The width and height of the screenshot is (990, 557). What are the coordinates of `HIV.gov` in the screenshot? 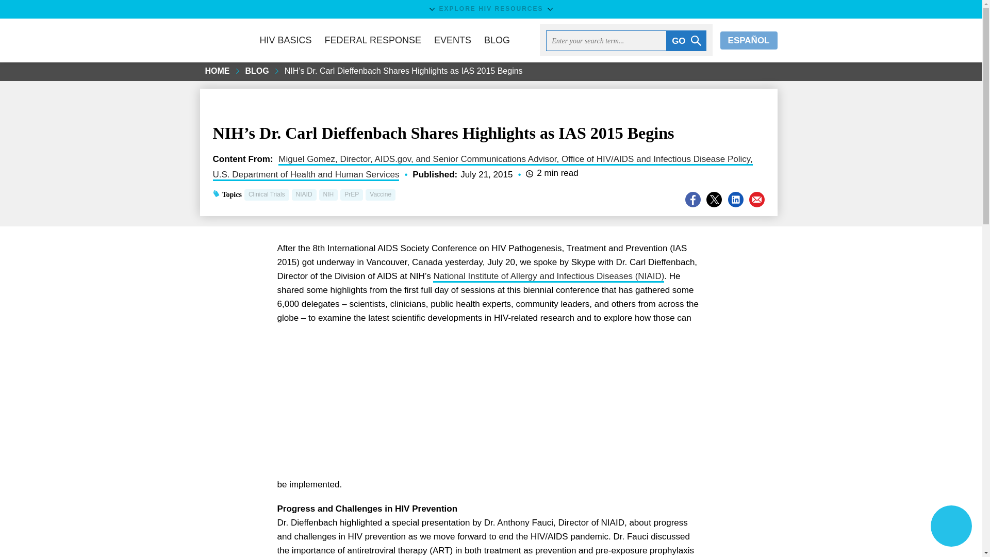 It's located at (222, 40).